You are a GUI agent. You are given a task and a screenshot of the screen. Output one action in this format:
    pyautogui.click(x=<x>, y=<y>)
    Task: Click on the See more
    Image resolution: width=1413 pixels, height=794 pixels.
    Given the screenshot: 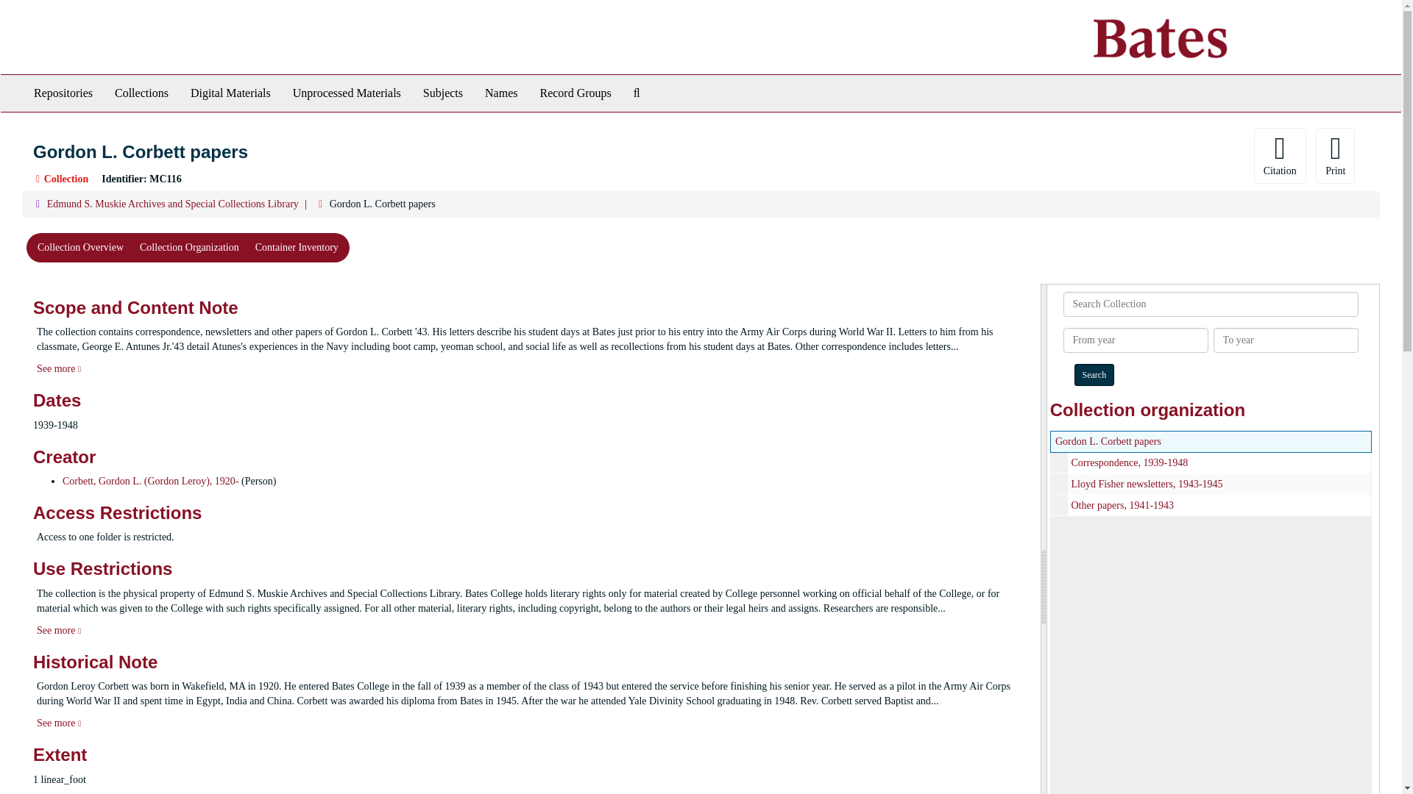 What is the action you would take?
    pyautogui.click(x=58, y=630)
    